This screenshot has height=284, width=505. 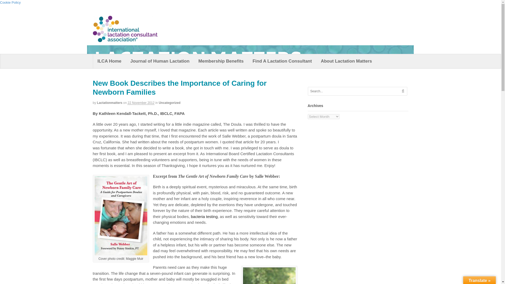 What do you see at coordinates (169, 103) in the screenshot?
I see `View all items in Uncategorized` at bounding box center [169, 103].